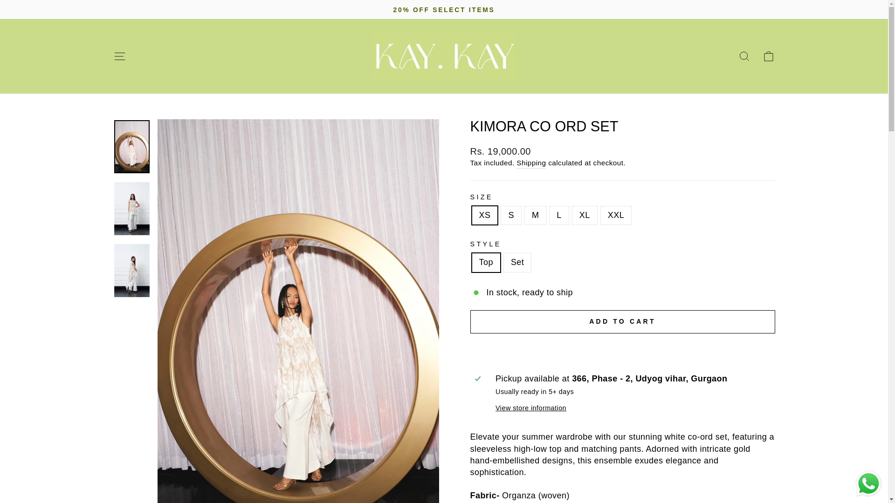 The width and height of the screenshot is (895, 503). What do you see at coordinates (744, 56) in the screenshot?
I see `L` at bounding box center [744, 56].